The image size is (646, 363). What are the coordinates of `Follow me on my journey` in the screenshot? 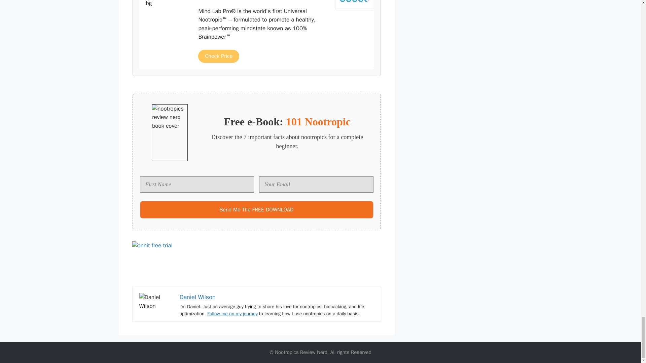 It's located at (232, 313).